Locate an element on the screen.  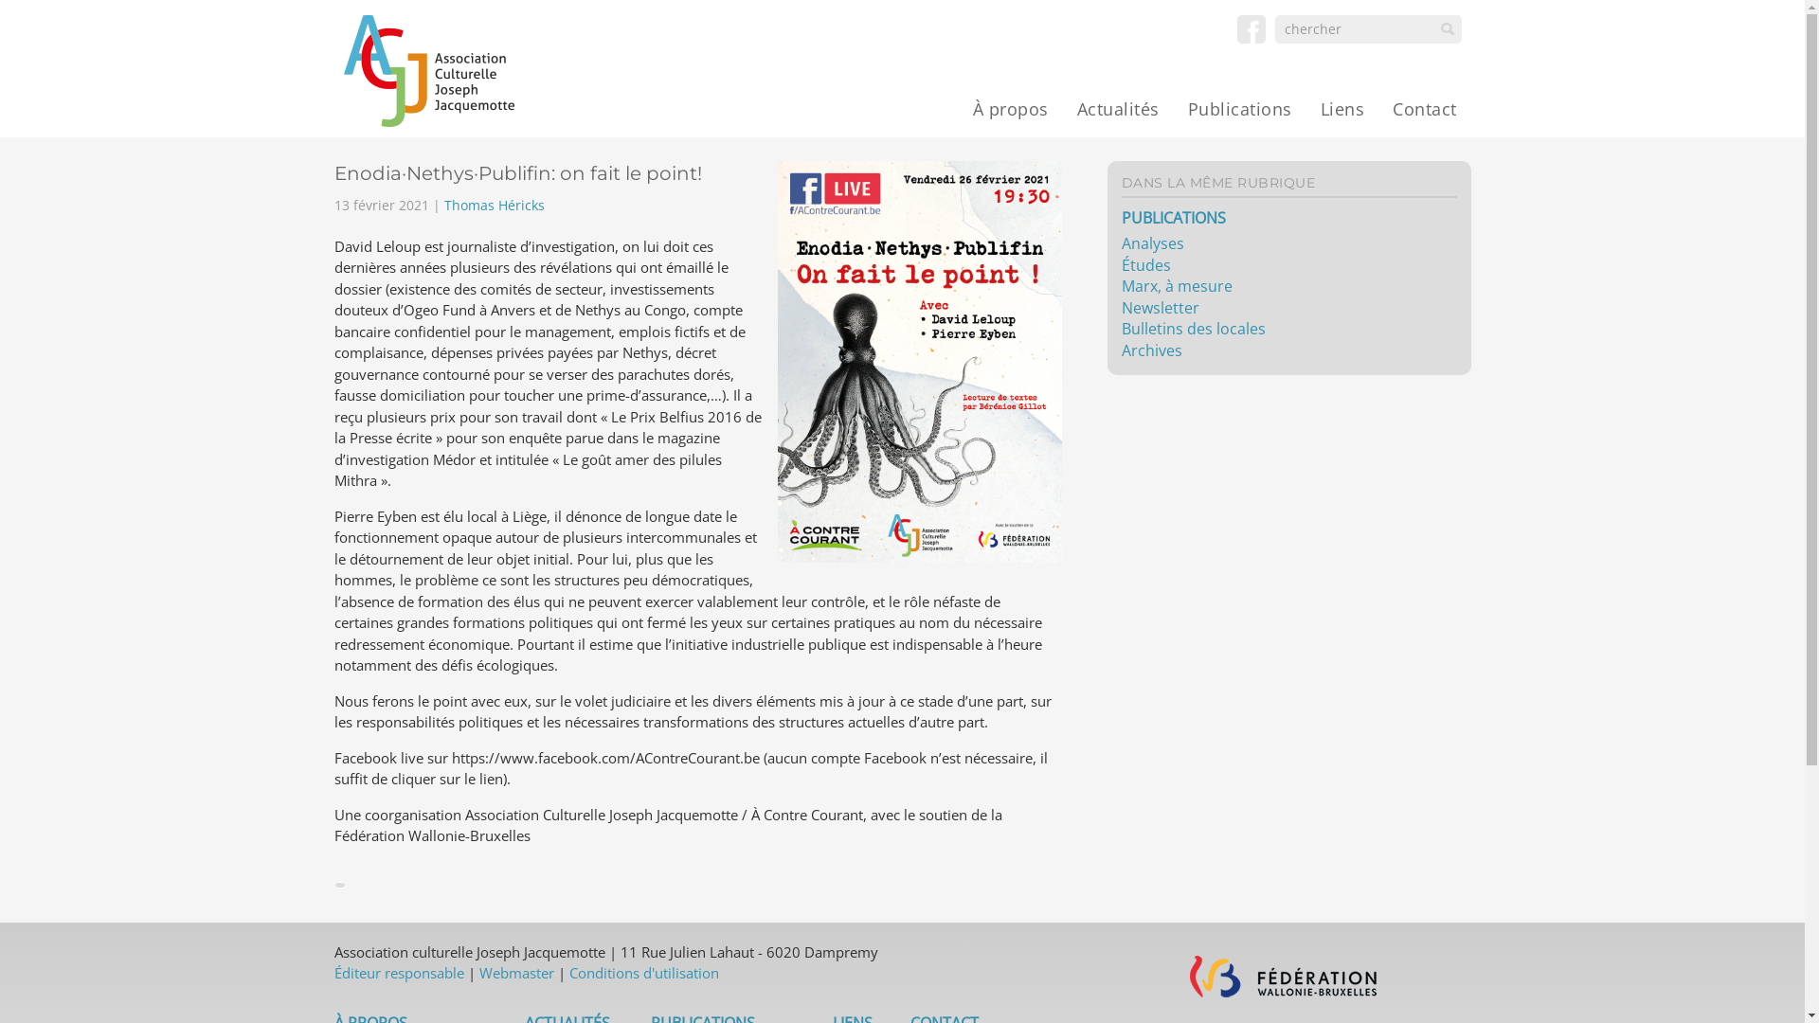
Bulletins des locales is located at coordinates (1194, 329).